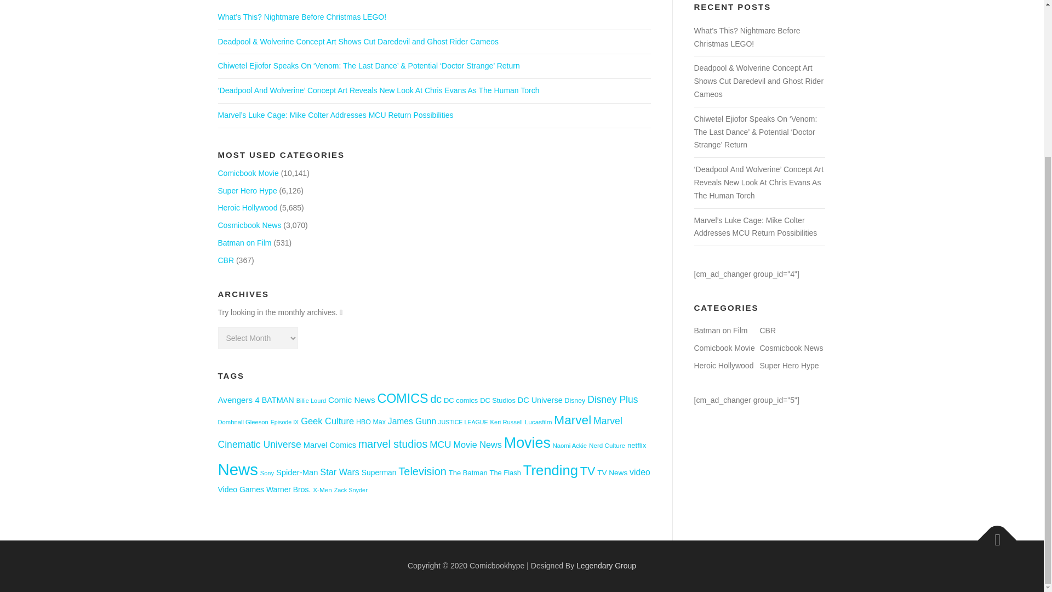  Describe the element at coordinates (612, 399) in the screenshot. I see `Disney Plus` at that location.